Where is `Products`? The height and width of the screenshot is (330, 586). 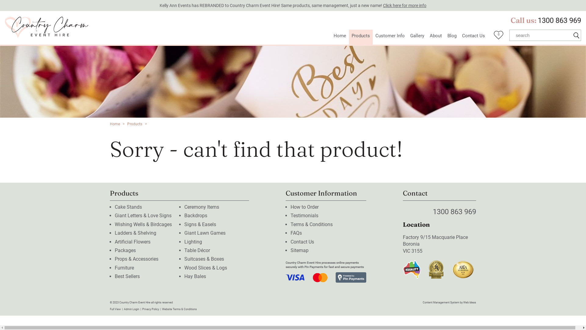 Products is located at coordinates (361, 37).